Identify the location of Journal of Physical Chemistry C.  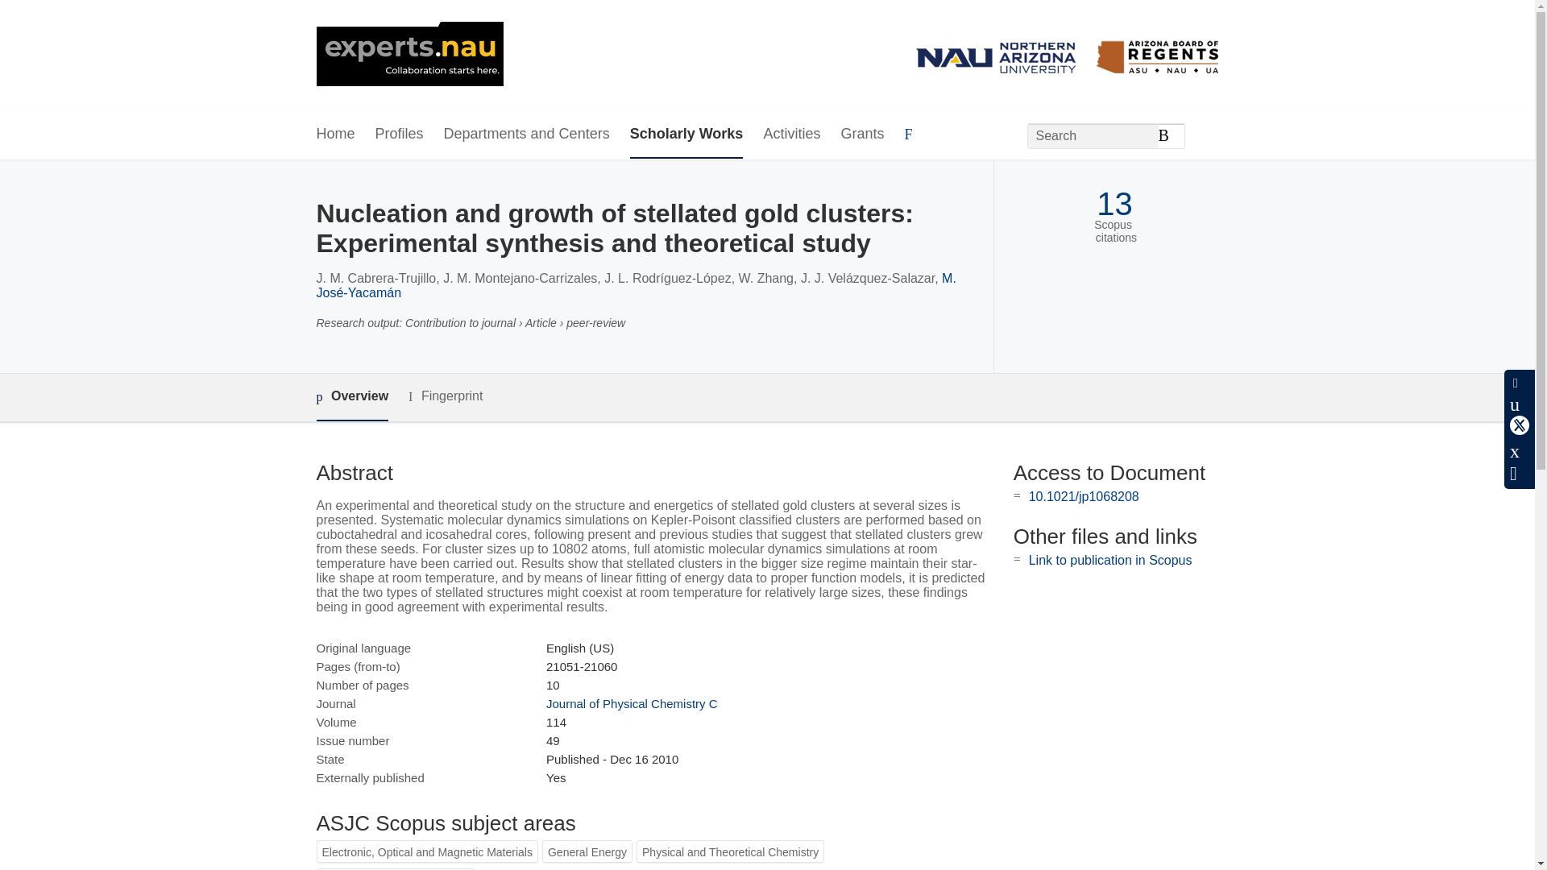
(632, 704).